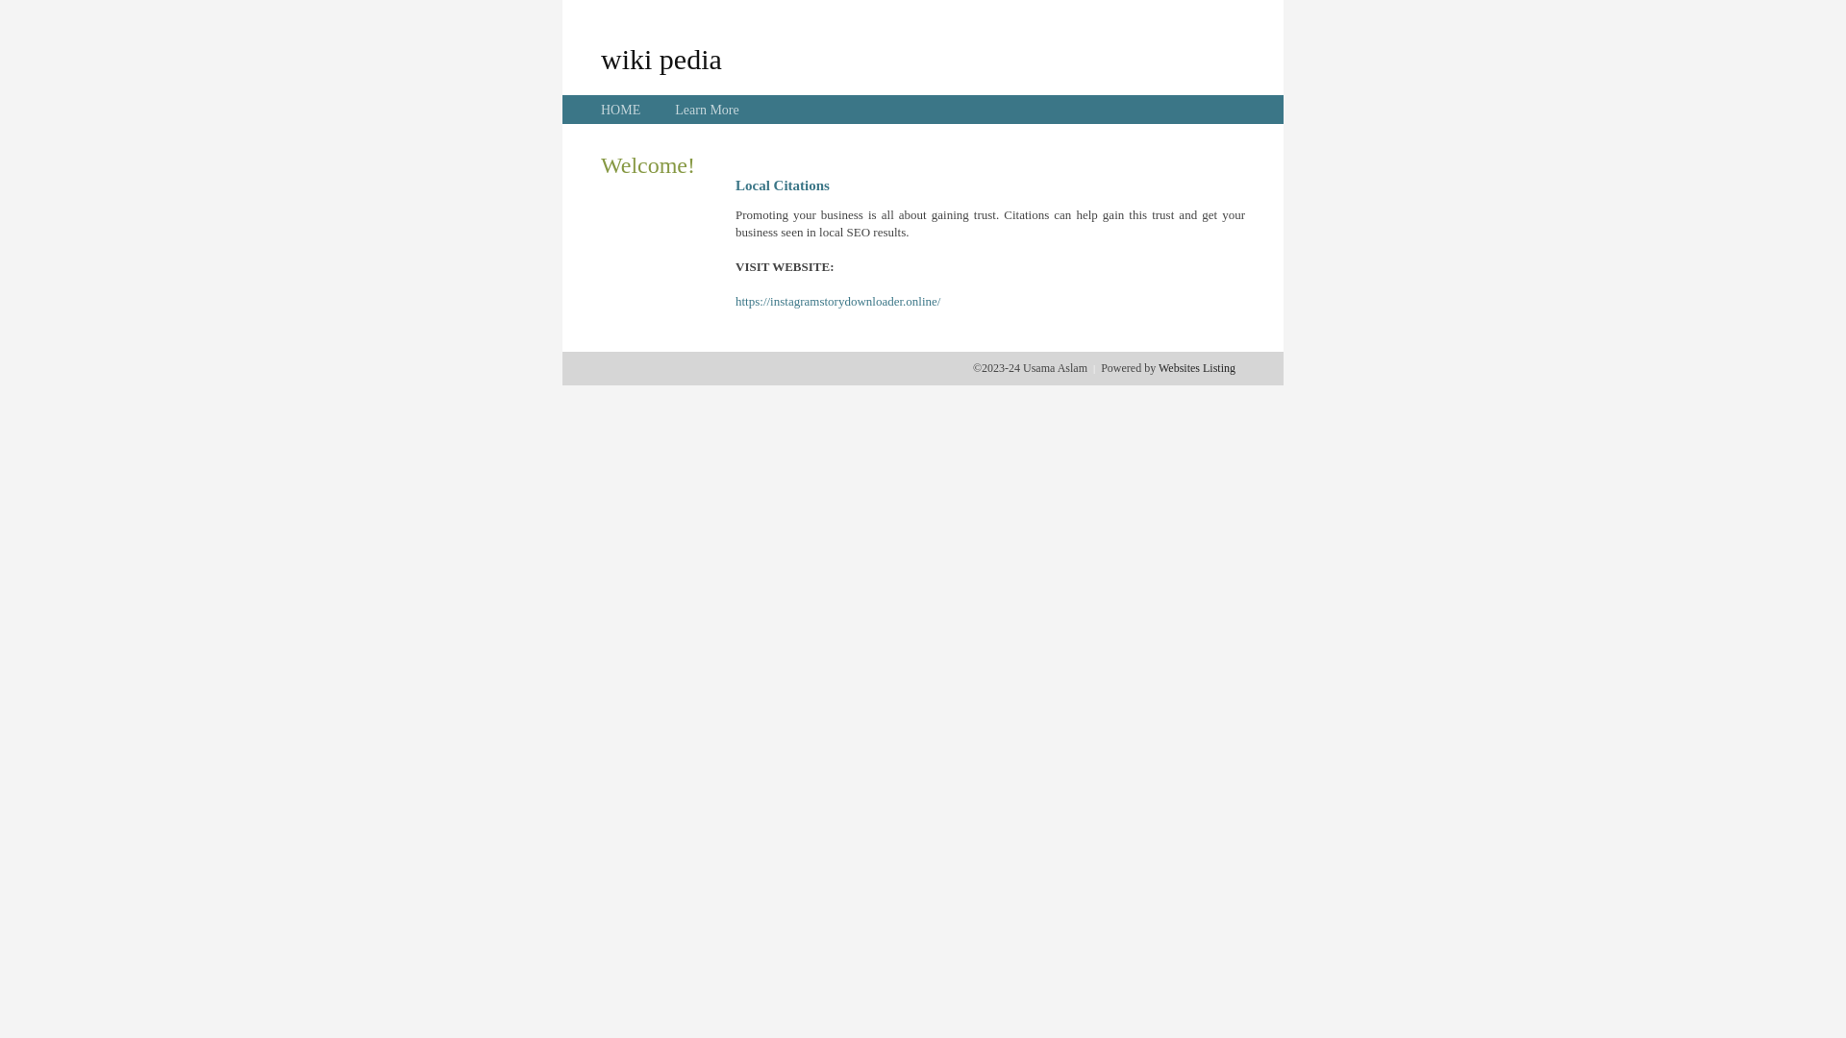 The width and height of the screenshot is (1846, 1038). I want to click on Websites Listing, so click(1197, 368).